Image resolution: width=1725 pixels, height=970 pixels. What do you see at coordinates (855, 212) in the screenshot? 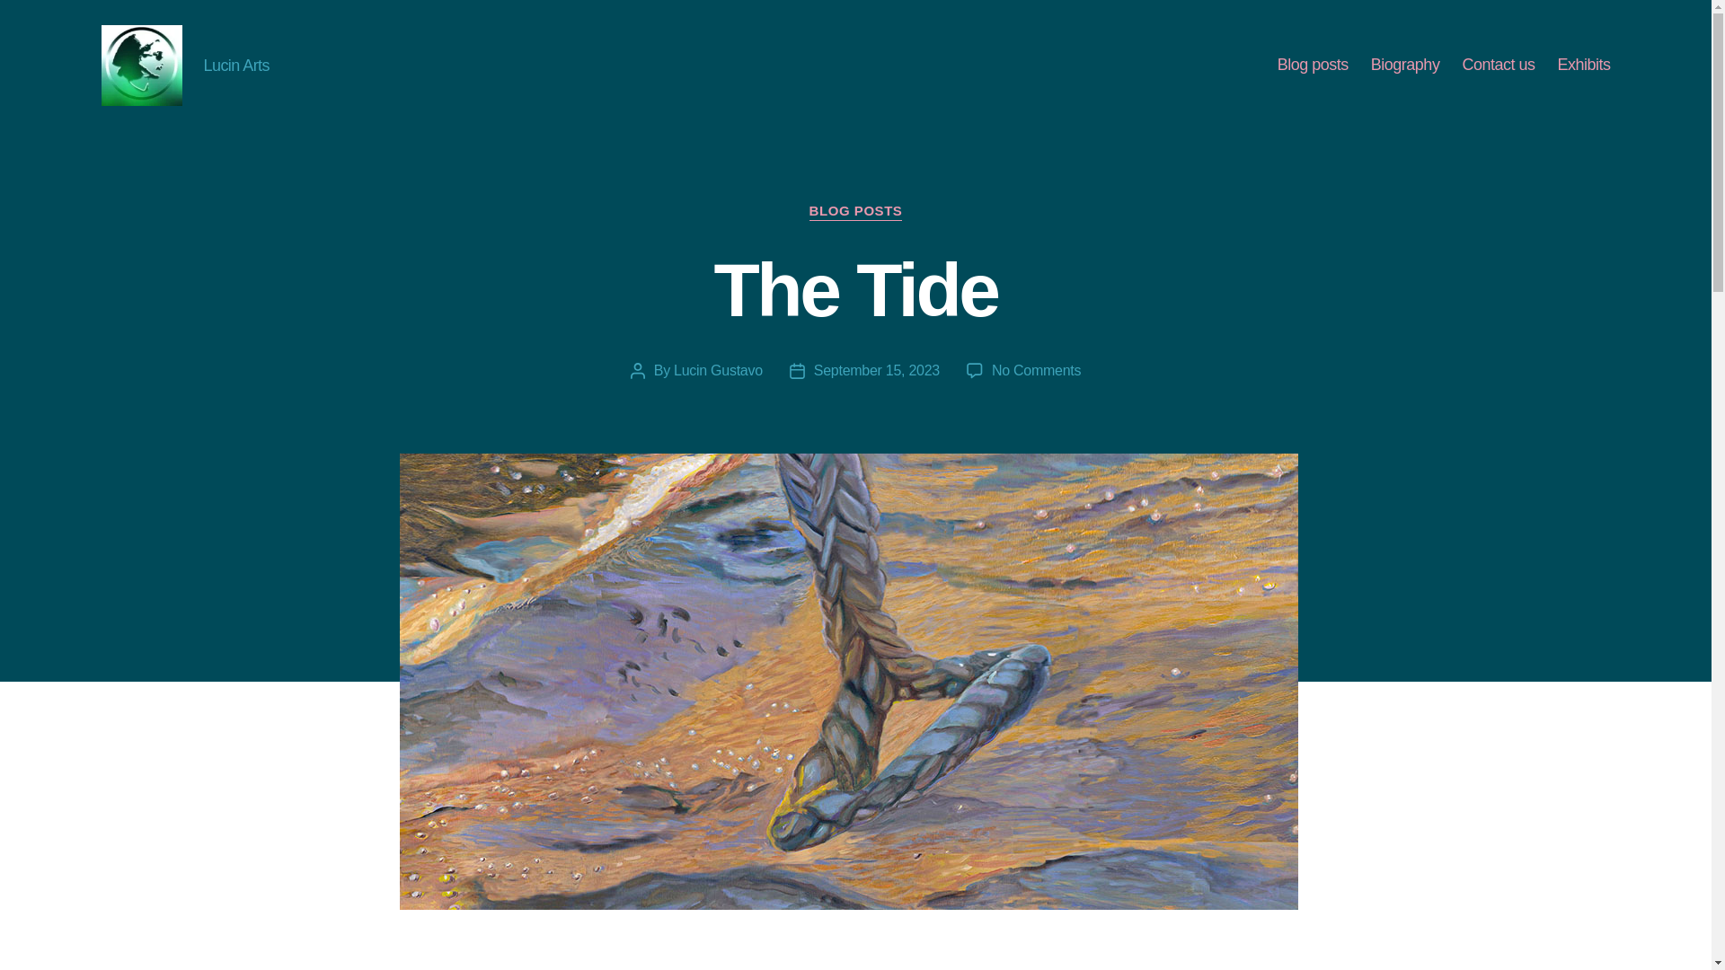
I see `BLOG POSTS` at bounding box center [855, 212].